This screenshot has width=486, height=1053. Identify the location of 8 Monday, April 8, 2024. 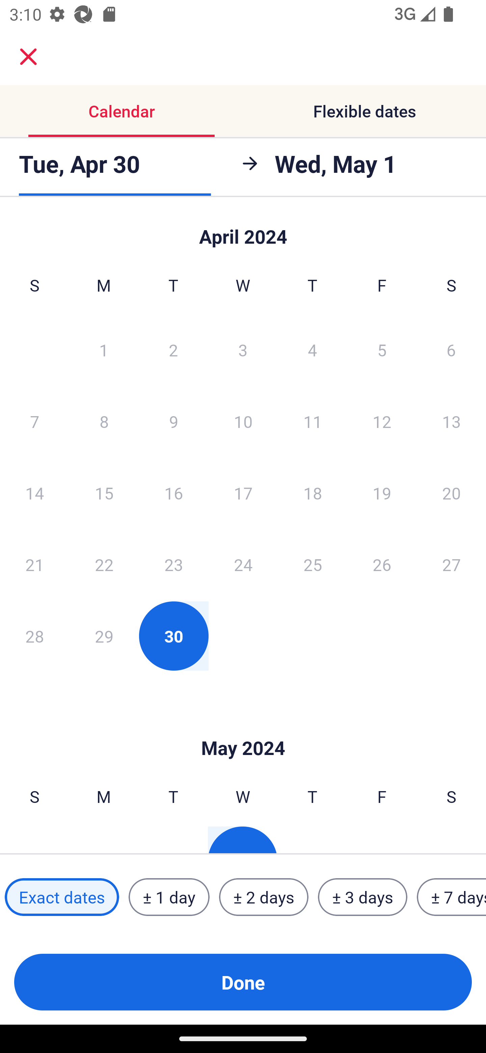
(104, 421).